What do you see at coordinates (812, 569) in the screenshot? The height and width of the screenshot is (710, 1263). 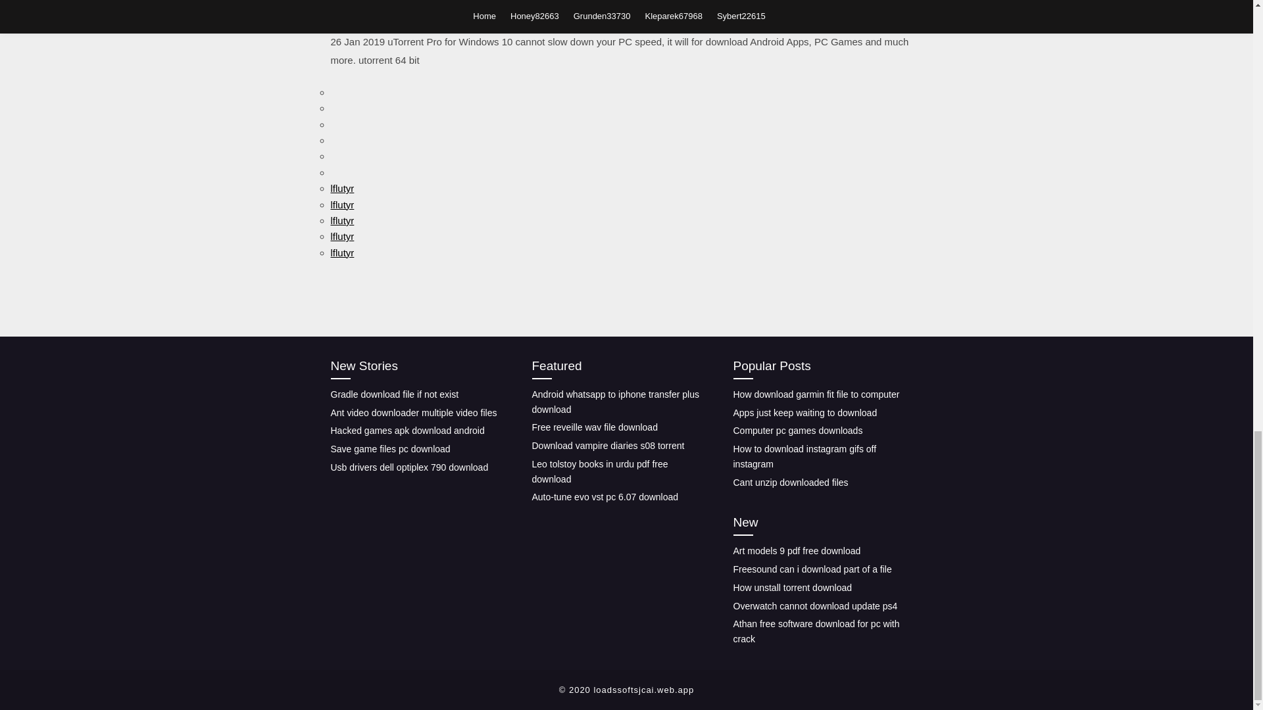 I see `Freesound can i download part of a file` at bounding box center [812, 569].